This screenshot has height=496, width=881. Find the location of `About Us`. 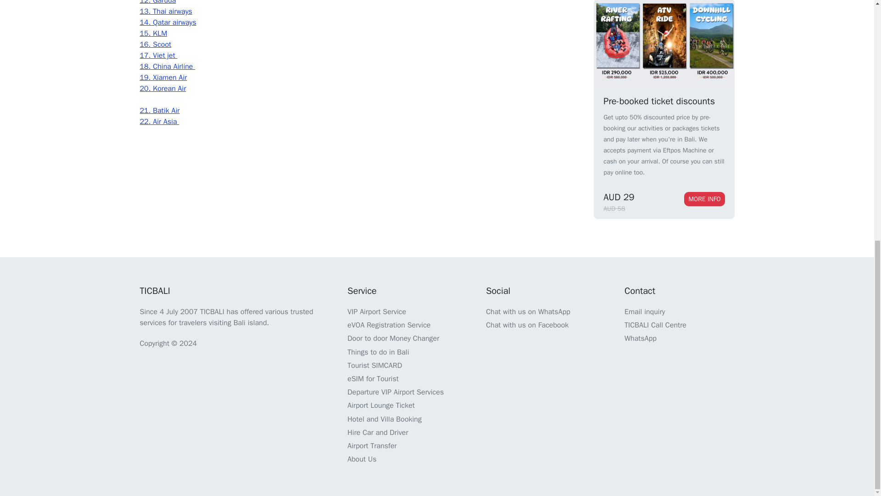

About Us is located at coordinates (362, 459).